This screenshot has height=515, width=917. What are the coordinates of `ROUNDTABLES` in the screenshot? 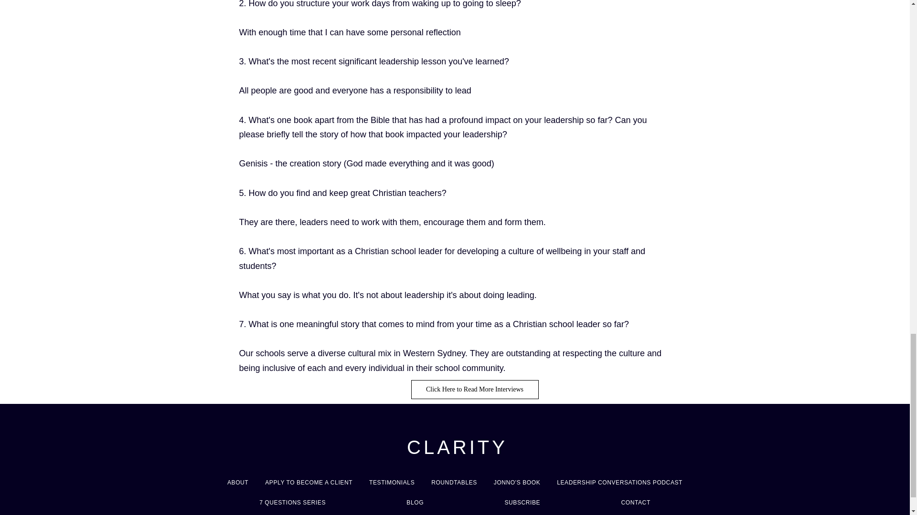 It's located at (455, 483).